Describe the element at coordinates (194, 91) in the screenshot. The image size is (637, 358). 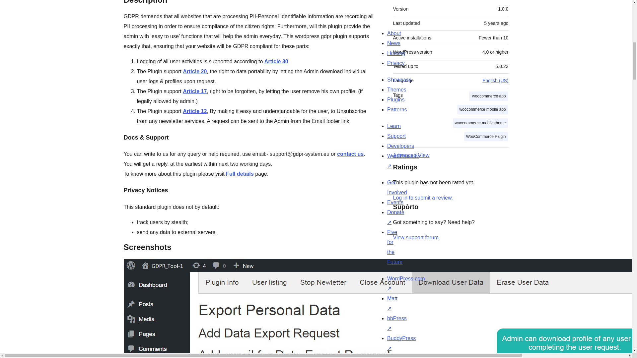
I see `Article 17` at that location.